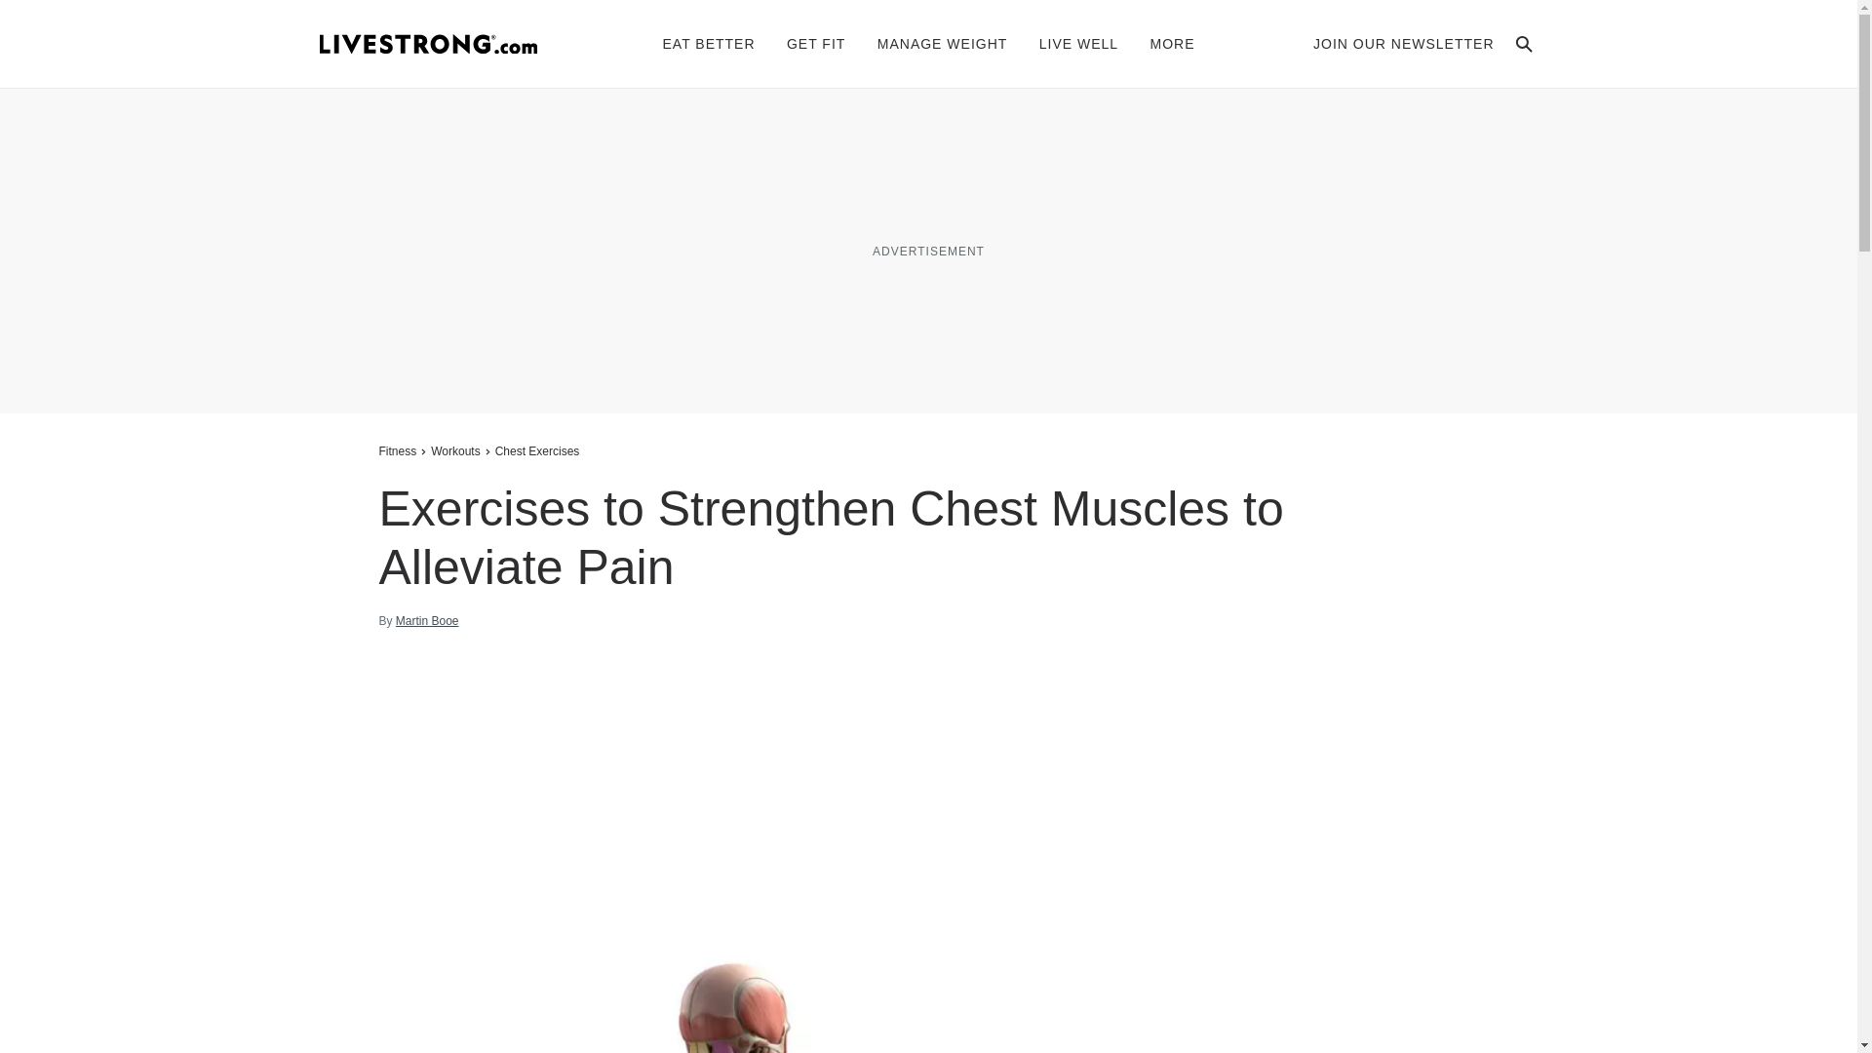 The height and width of the screenshot is (1053, 1872). What do you see at coordinates (1404, 43) in the screenshot?
I see `JOIN OUR NEWSLETTER` at bounding box center [1404, 43].